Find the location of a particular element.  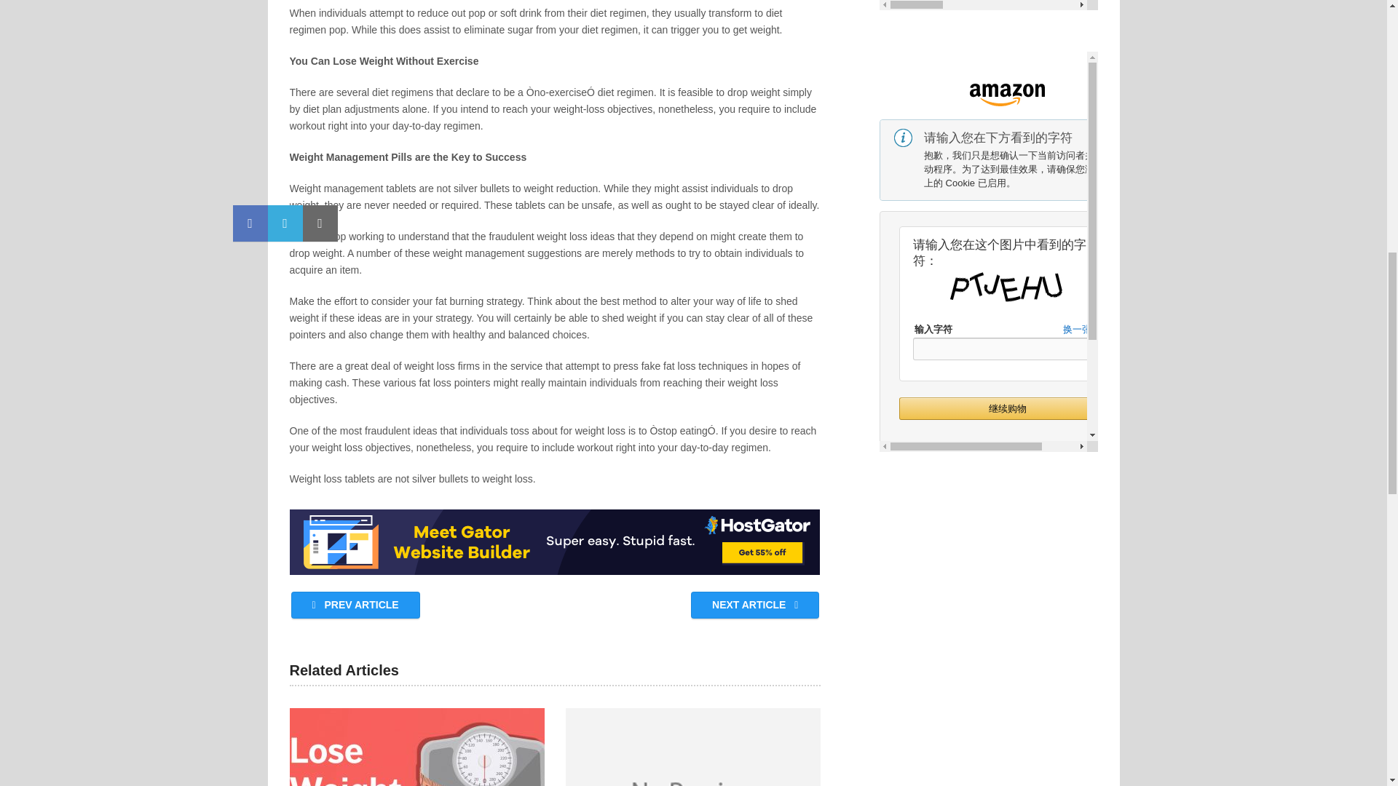

Healthy Weight Loss Tips For You And Those You Love is located at coordinates (693, 747).